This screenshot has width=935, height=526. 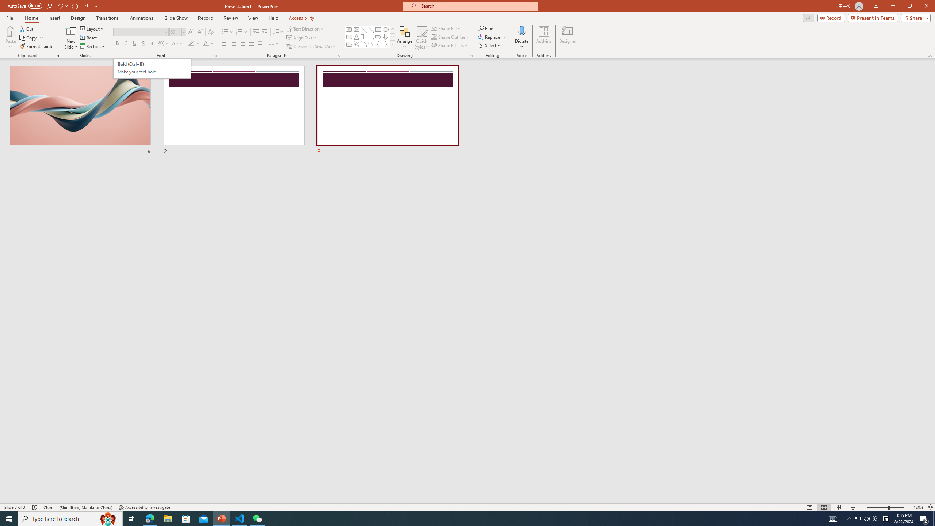 I want to click on Arrow: Right, so click(x=378, y=37).